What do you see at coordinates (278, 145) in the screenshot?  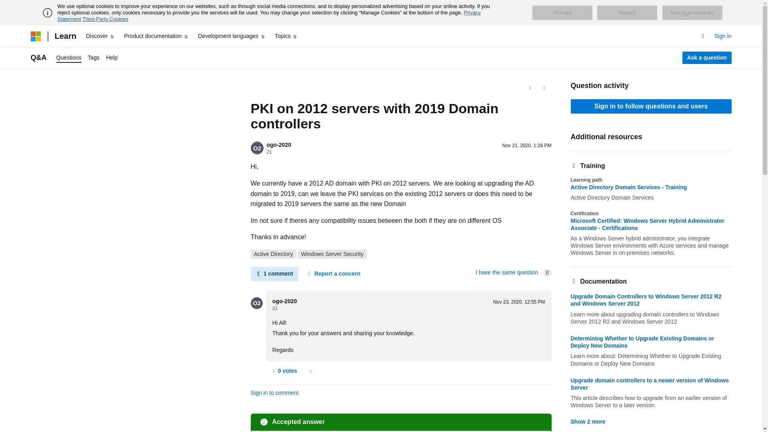 I see `ogo-2020` at bounding box center [278, 145].